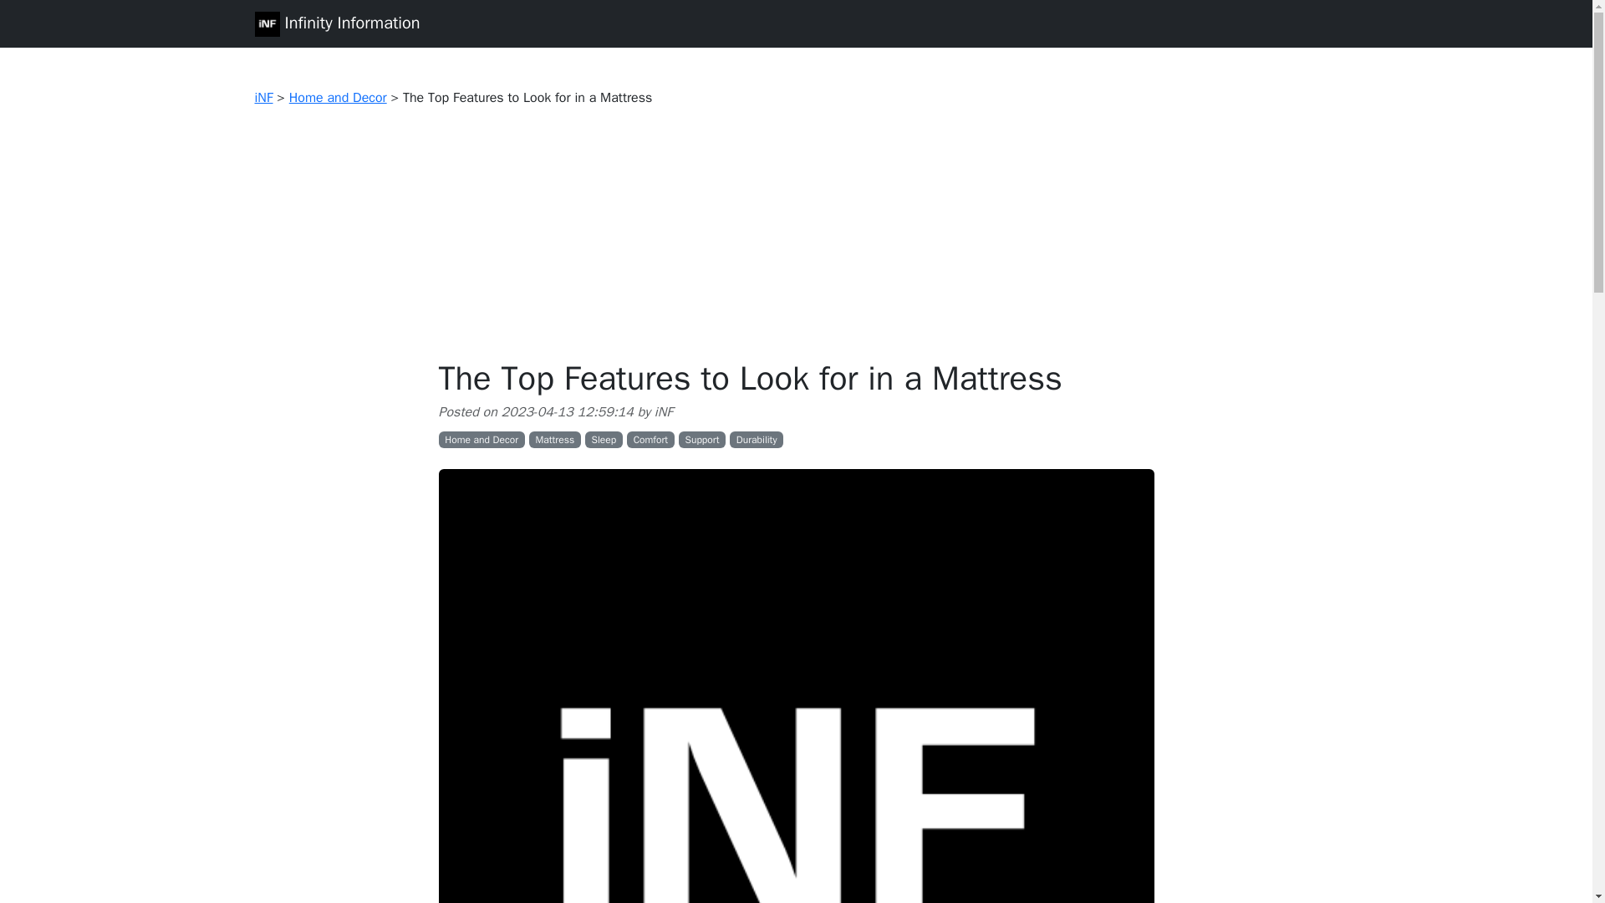  What do you see at coordinates (336, 23) in the screenshot?
I see `Infinity Information` at bounding box center [336, 23].